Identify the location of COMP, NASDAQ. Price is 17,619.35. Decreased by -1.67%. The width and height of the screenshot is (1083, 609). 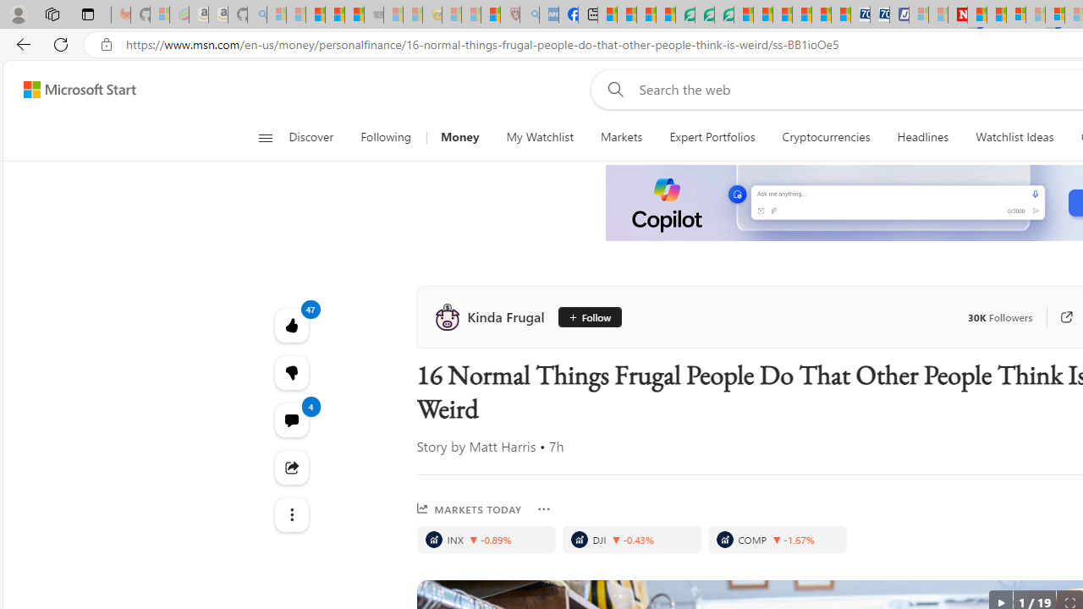
(777, 540).